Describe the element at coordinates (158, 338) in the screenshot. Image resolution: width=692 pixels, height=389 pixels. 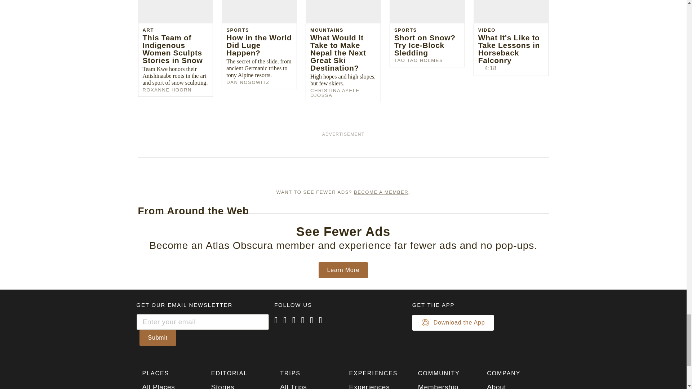
I see `Submit` at that location.